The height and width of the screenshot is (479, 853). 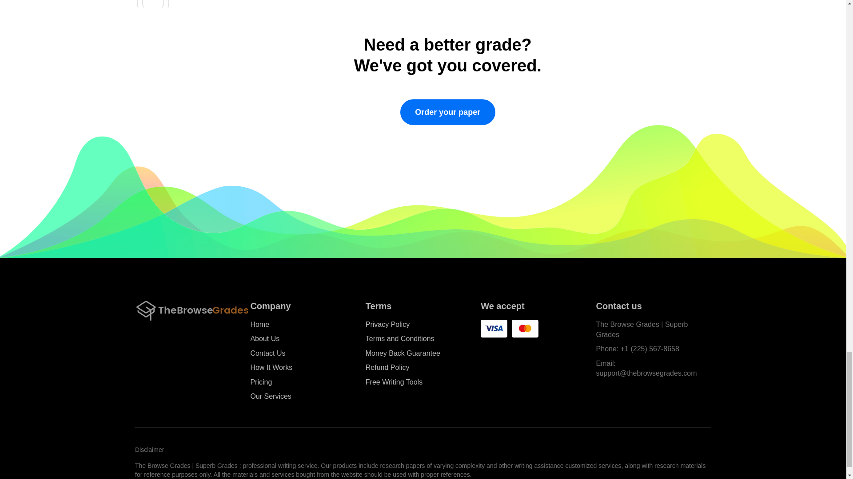 What do you see at coordinates (261, 382) in the screenshot?
I see `Pricing` at bounding box center [261, 382].